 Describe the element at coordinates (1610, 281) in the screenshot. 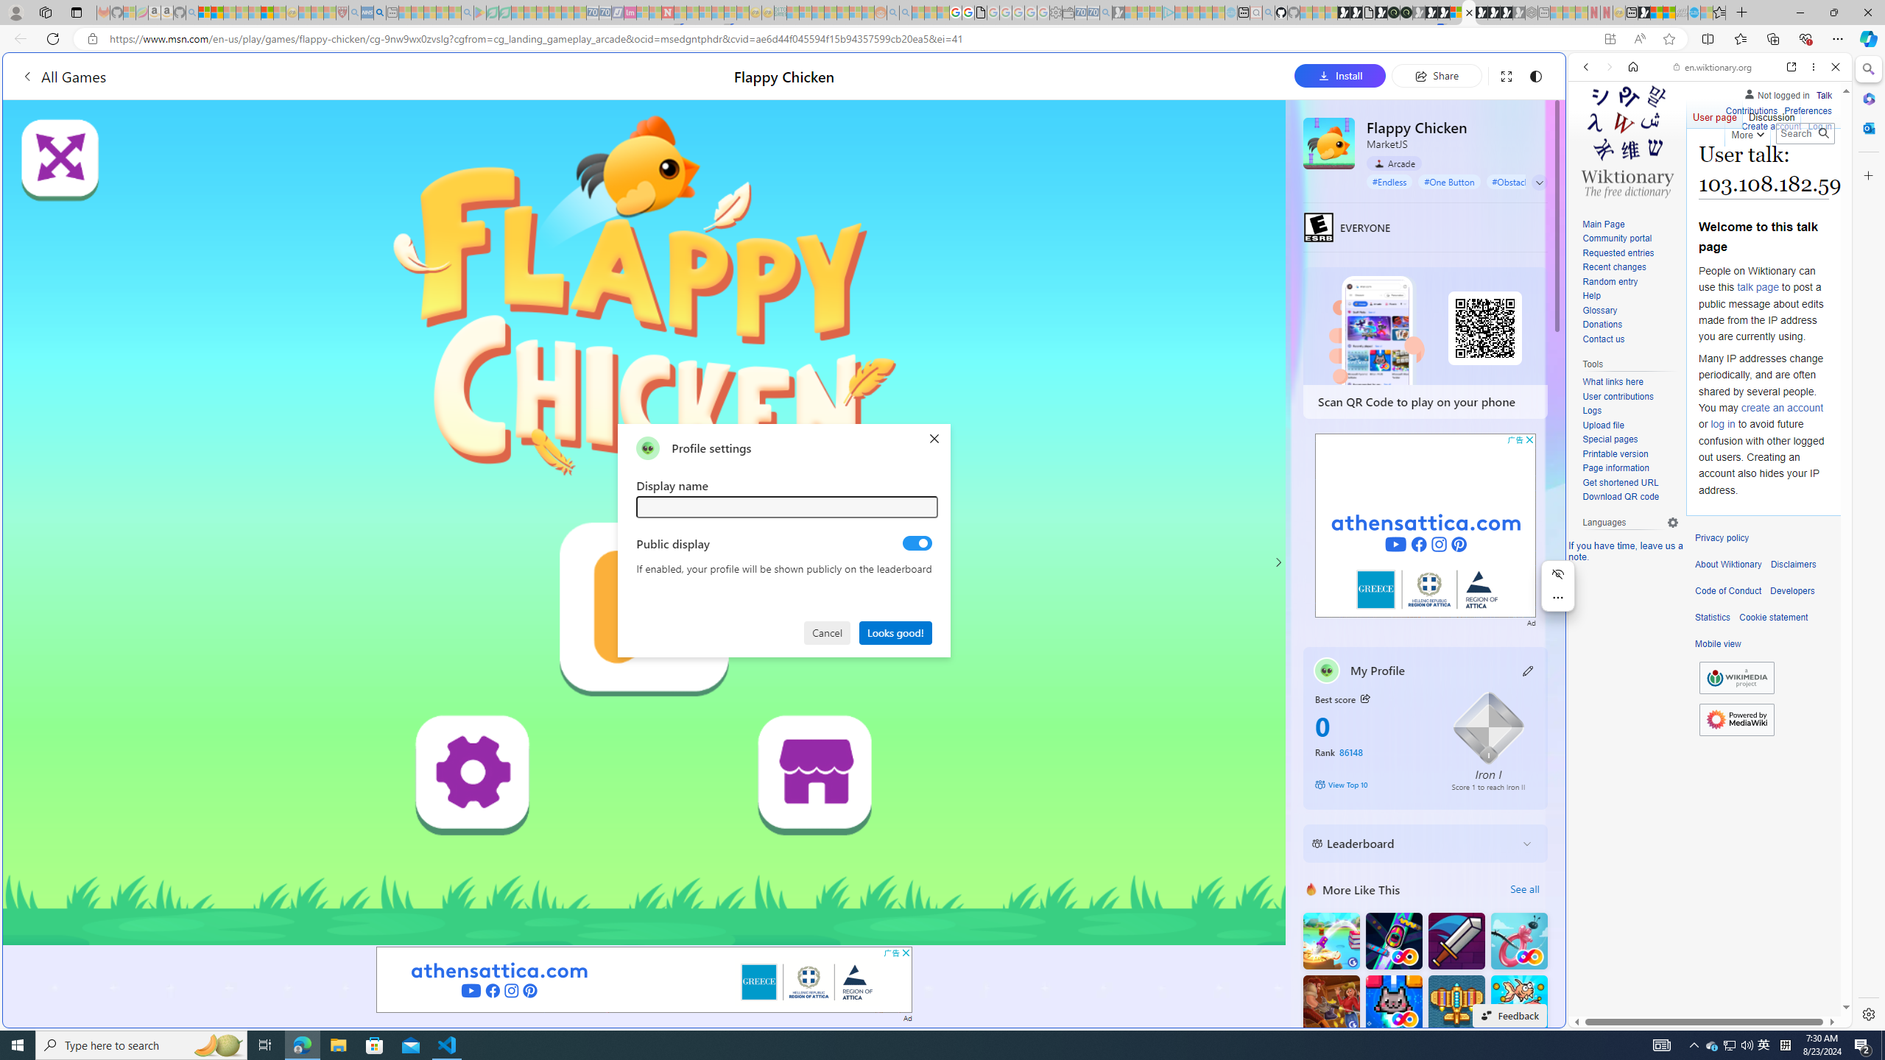

I see `Random entry` at that location.